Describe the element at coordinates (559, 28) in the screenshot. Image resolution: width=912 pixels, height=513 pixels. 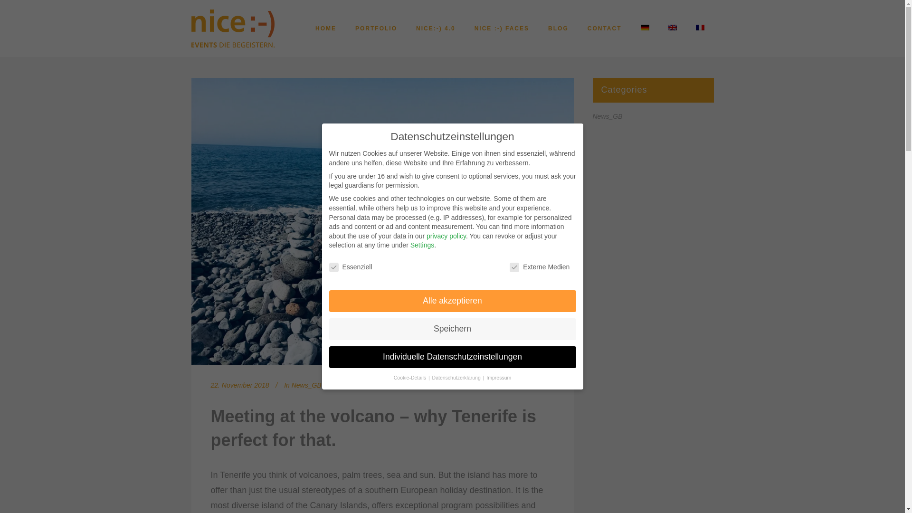
I see `BLOG` at that location.